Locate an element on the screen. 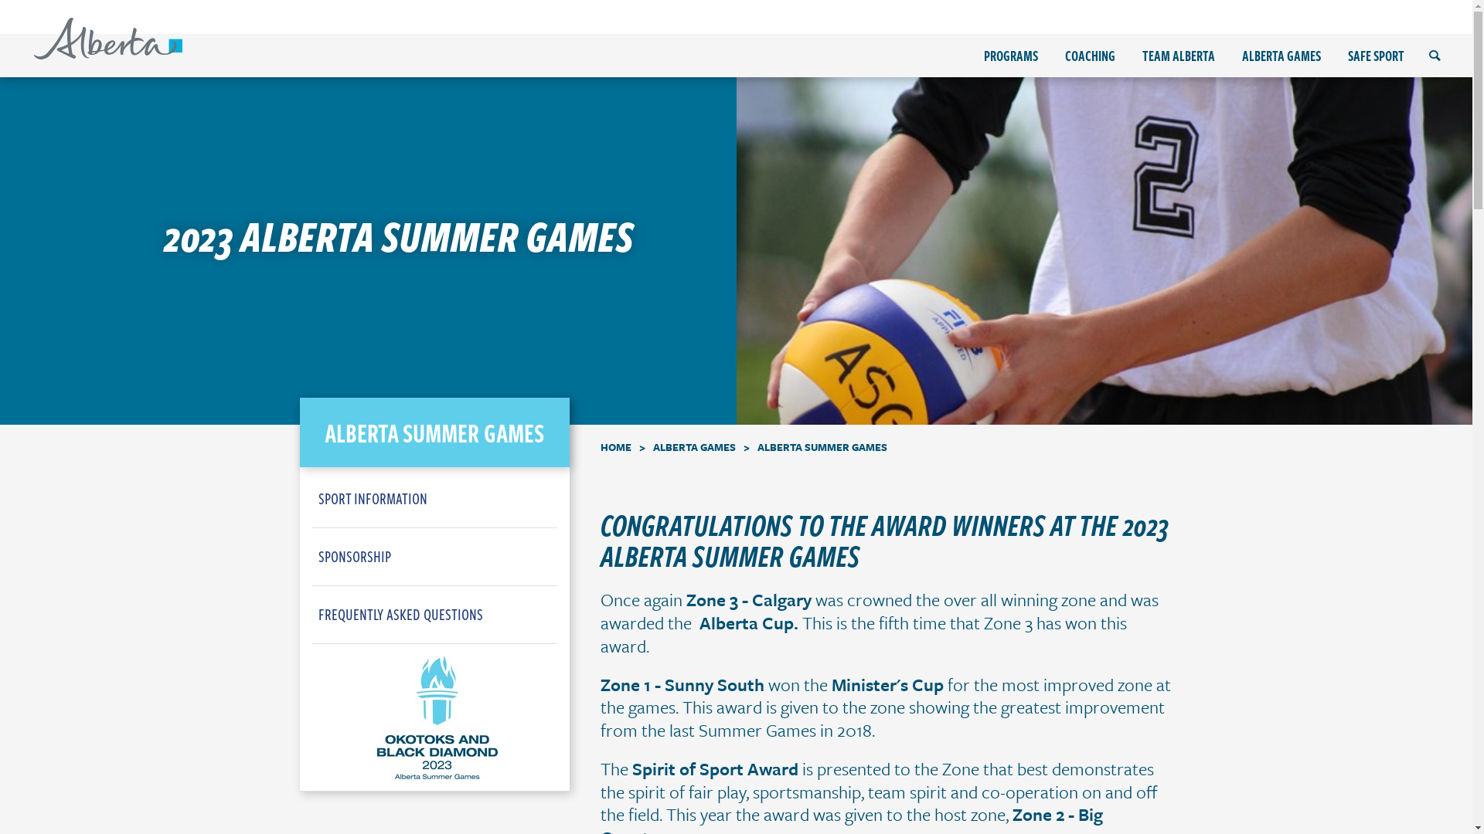 The width and height of the screenshot is (1484, 834). FREQUENTLY ASKED QUESTIONS is located at coordinates (438, 615).